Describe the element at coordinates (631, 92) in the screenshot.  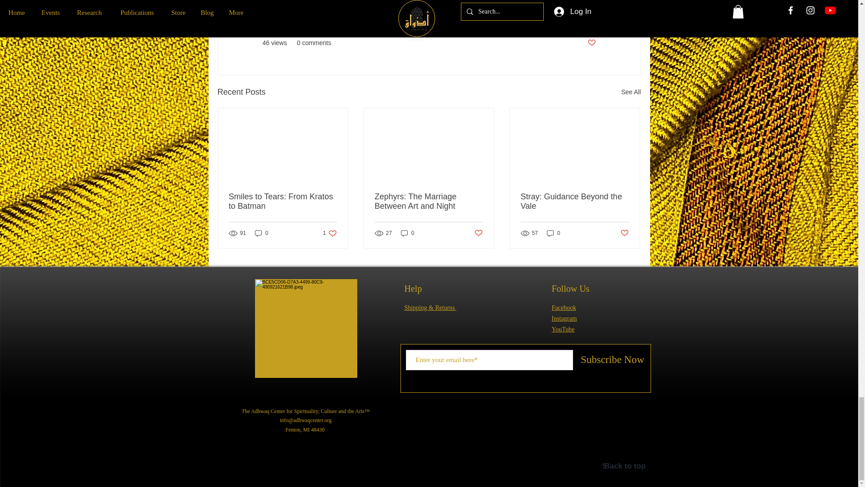
I see `Facebook` at that location.